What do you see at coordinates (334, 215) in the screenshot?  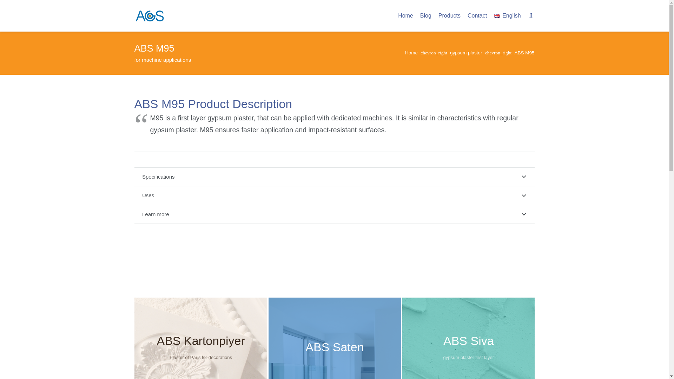 I see `Learn more` at bounding box center [334, 215].